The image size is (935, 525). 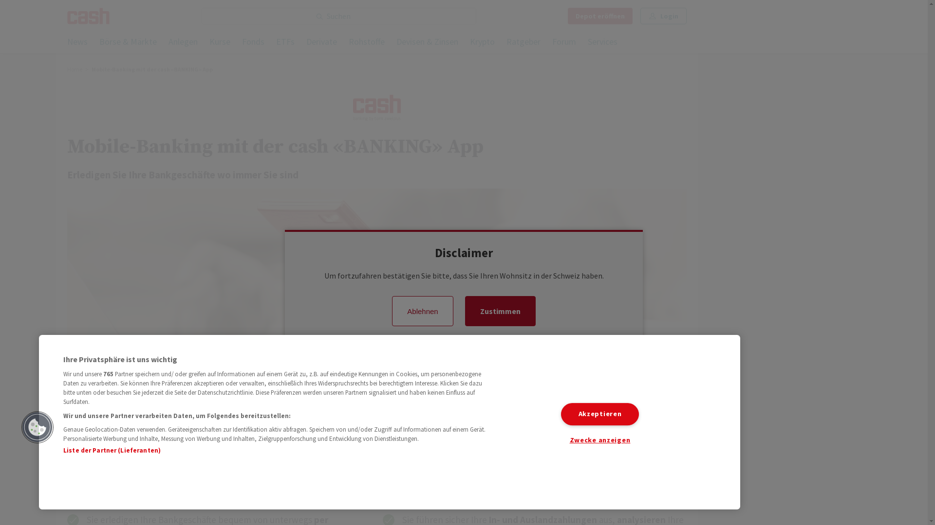 What do you see at coordinates (183, 43) in the screenshot?
I see `Anlegen` at bounding box center [183, 43].